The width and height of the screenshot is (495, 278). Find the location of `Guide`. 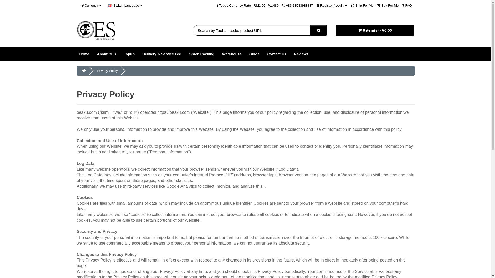

Guide is located at coordinates (254, 54).